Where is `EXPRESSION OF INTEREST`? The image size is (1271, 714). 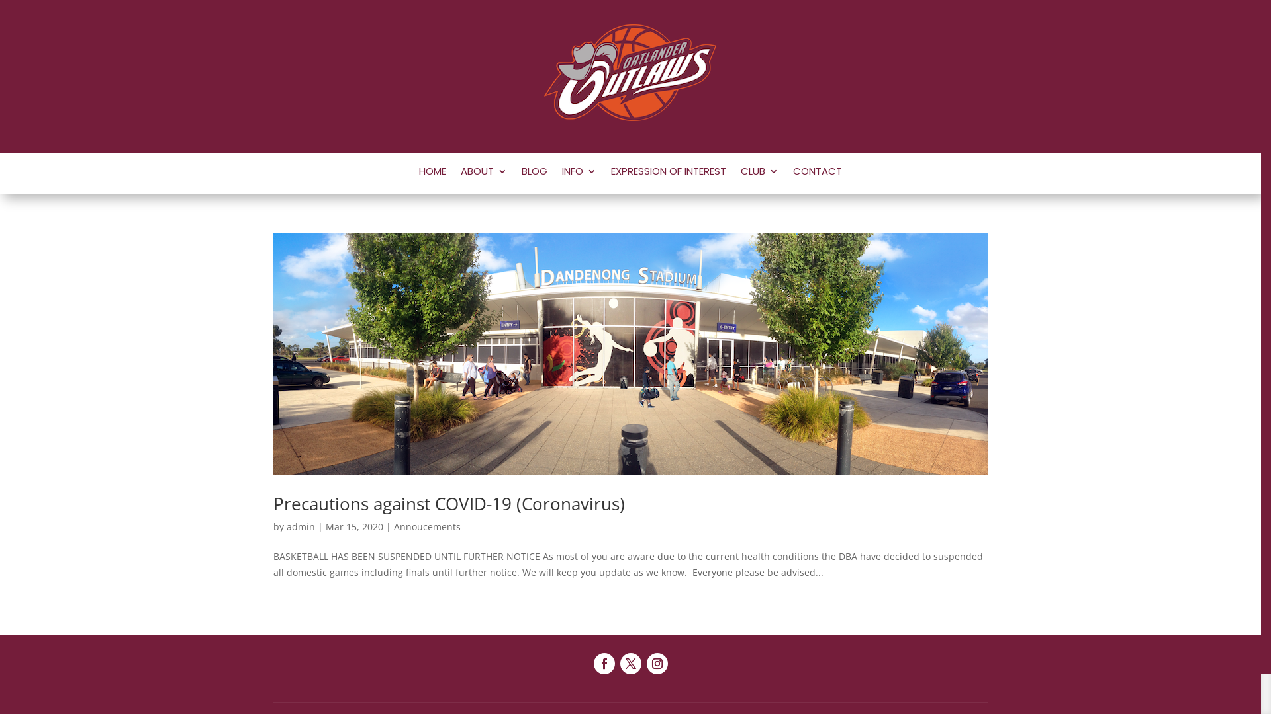
EXPRESSION OF INTEREST is located at coordinates (669, 174).